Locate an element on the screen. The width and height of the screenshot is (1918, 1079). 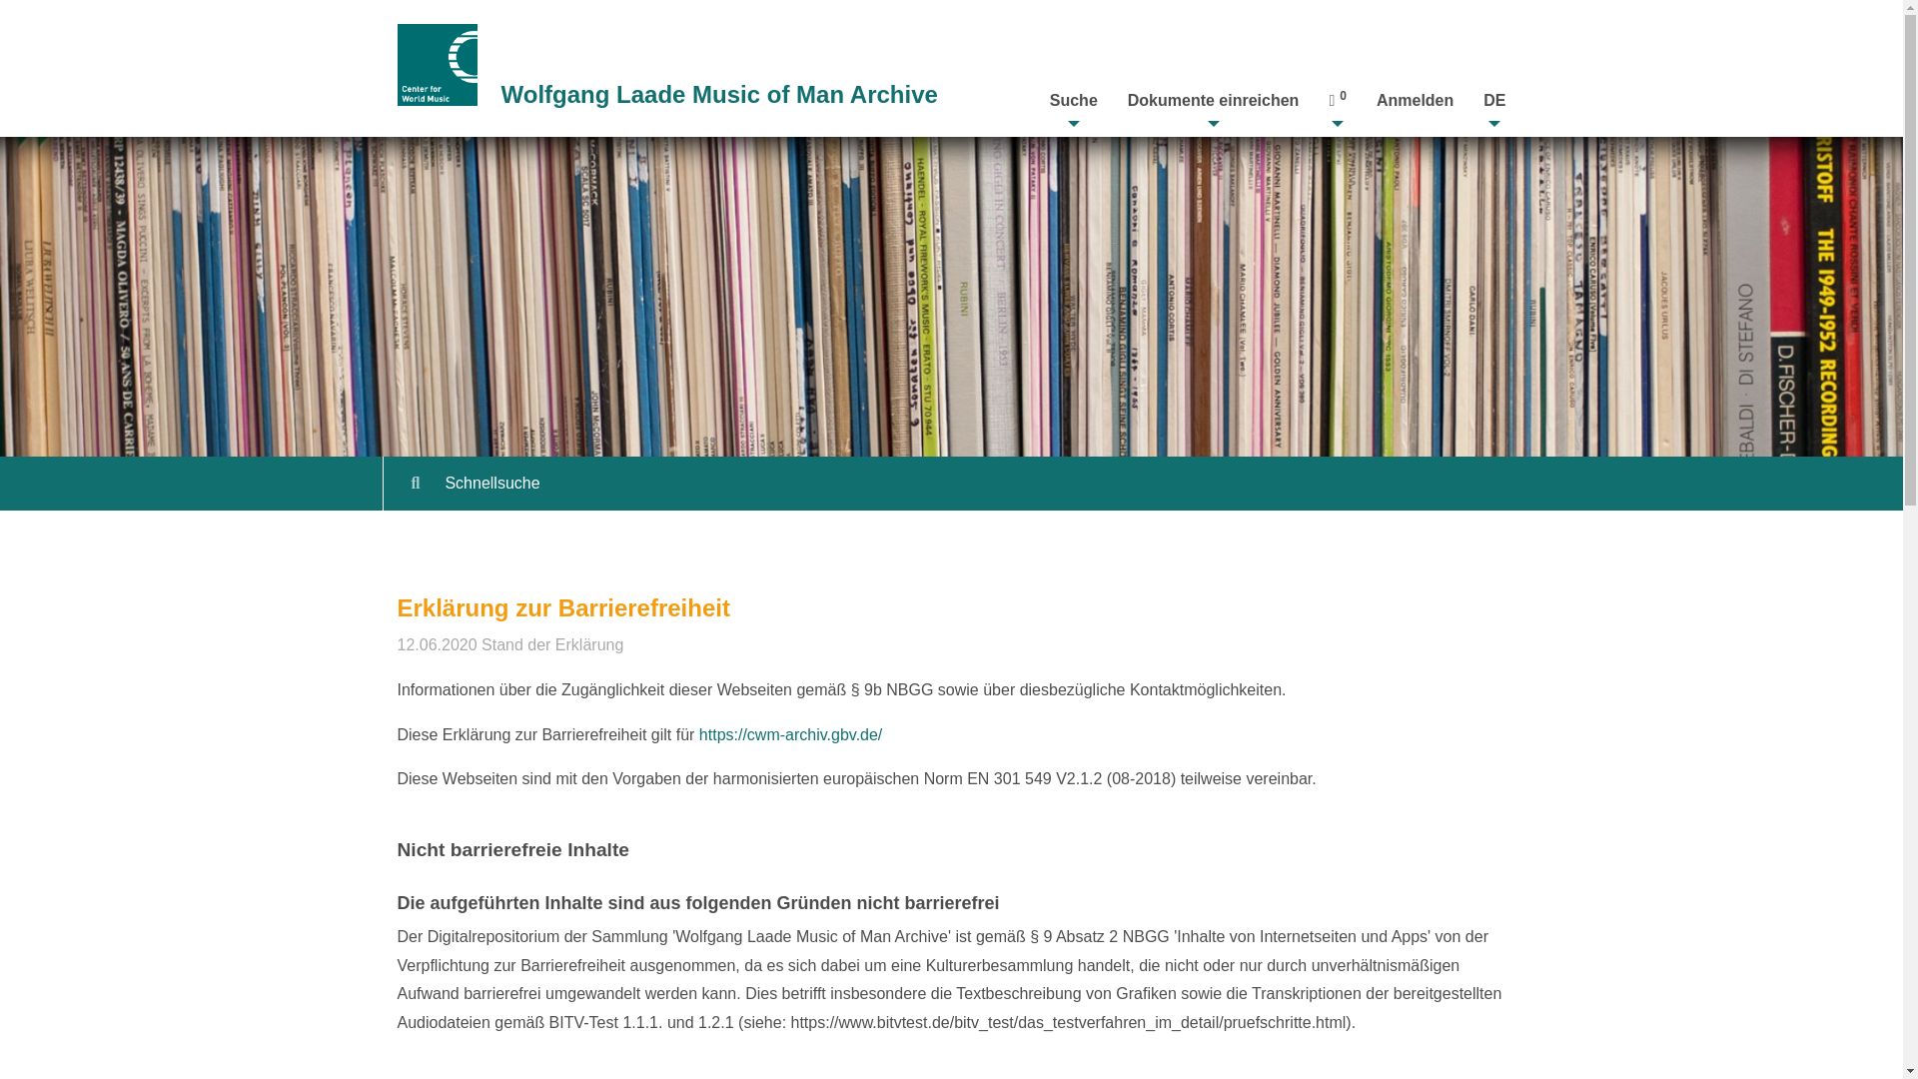
0 is located at coordinates (1338, 100).